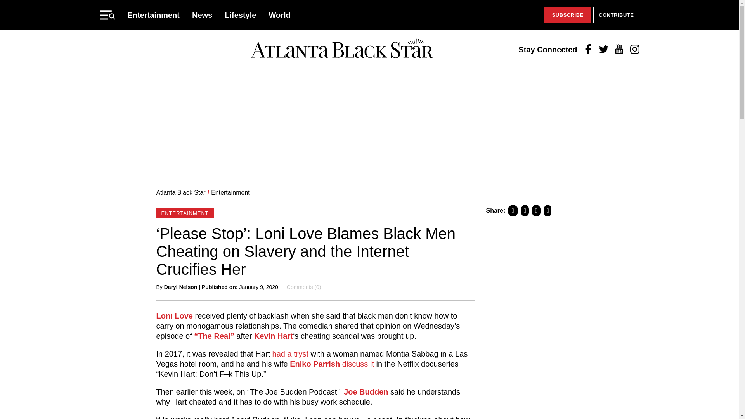 The image size is (745, 419). I want to click on Go to Atlanta Black Star., so click(180, 192).